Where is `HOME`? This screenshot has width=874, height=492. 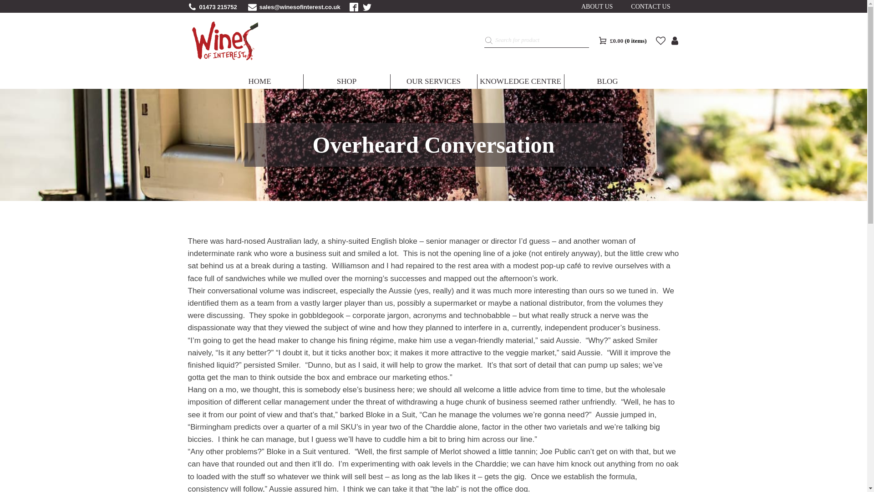
HOME is located at coordinates (260, 82).